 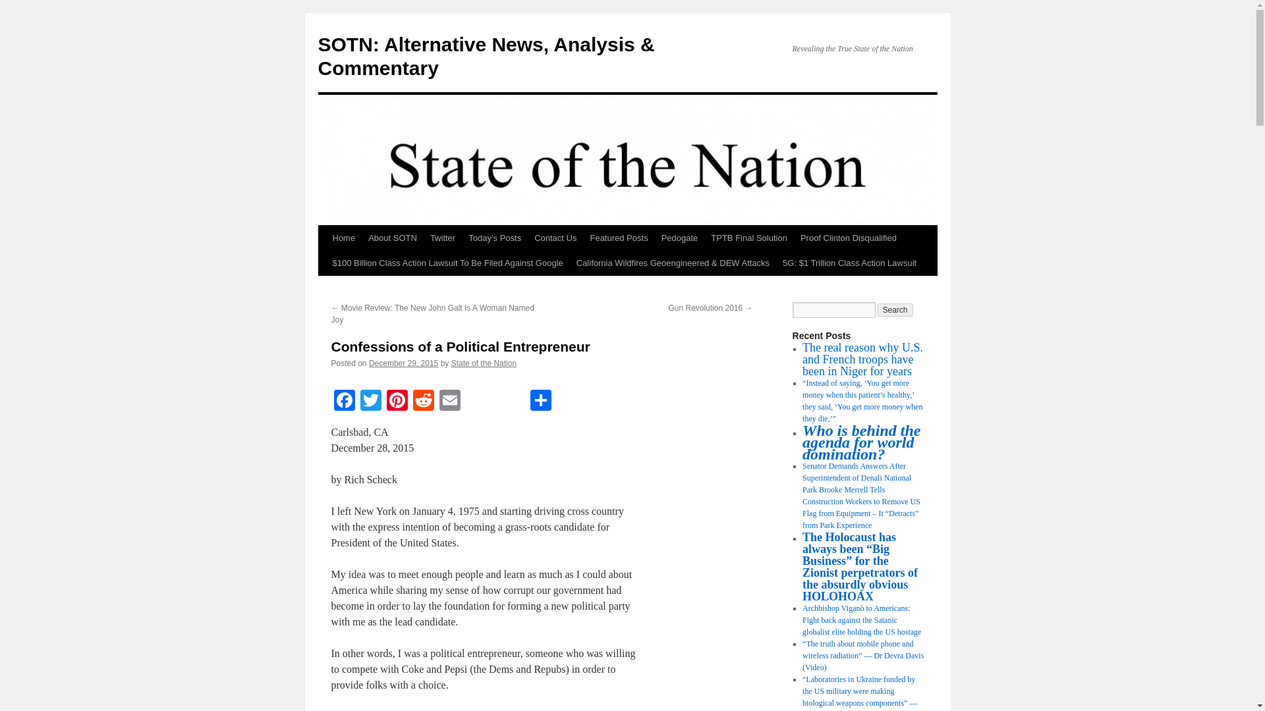 What do you see at coordinates (443, 238) in the screenshot?
I see `Twitter` at bounding box center [443, 238].